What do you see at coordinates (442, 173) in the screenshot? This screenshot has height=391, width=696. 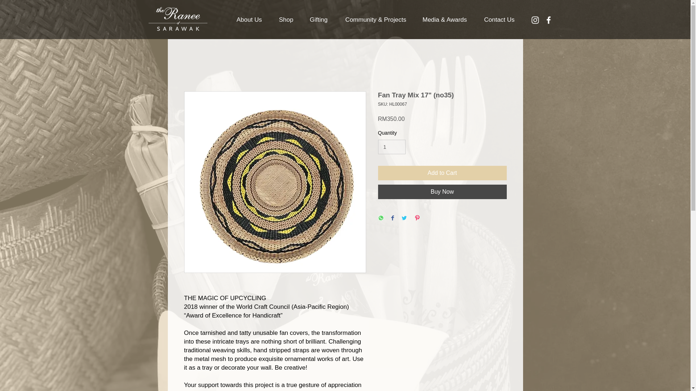 I see `Add to Cart` at bounding box center [442, 173].